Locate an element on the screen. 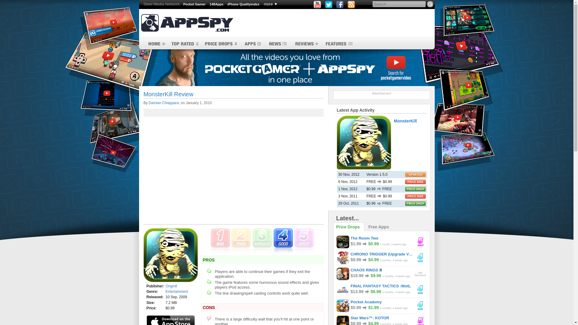  Find us on Facebook is located at coordinates (340, 5).